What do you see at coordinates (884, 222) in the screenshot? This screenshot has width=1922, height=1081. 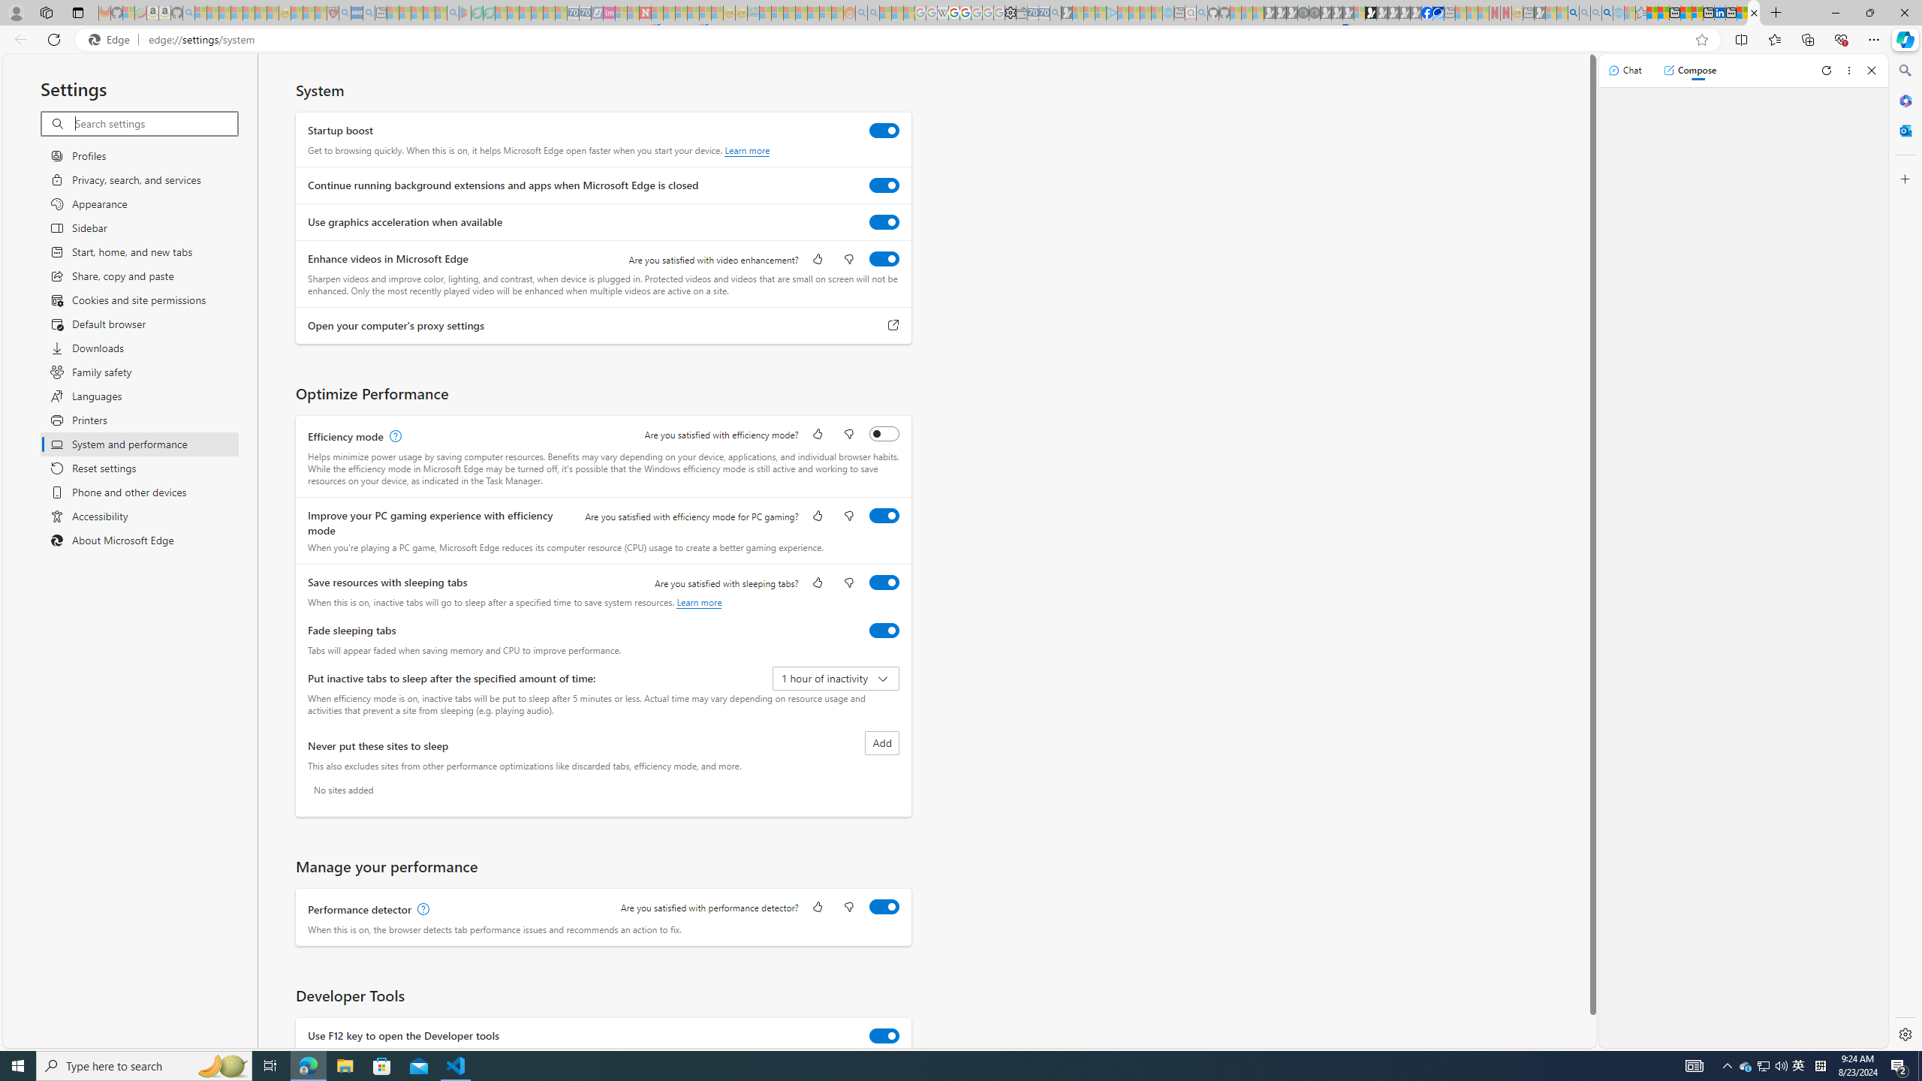 I see `Use graphics acceleration when available` at bounding box center [884, 222].